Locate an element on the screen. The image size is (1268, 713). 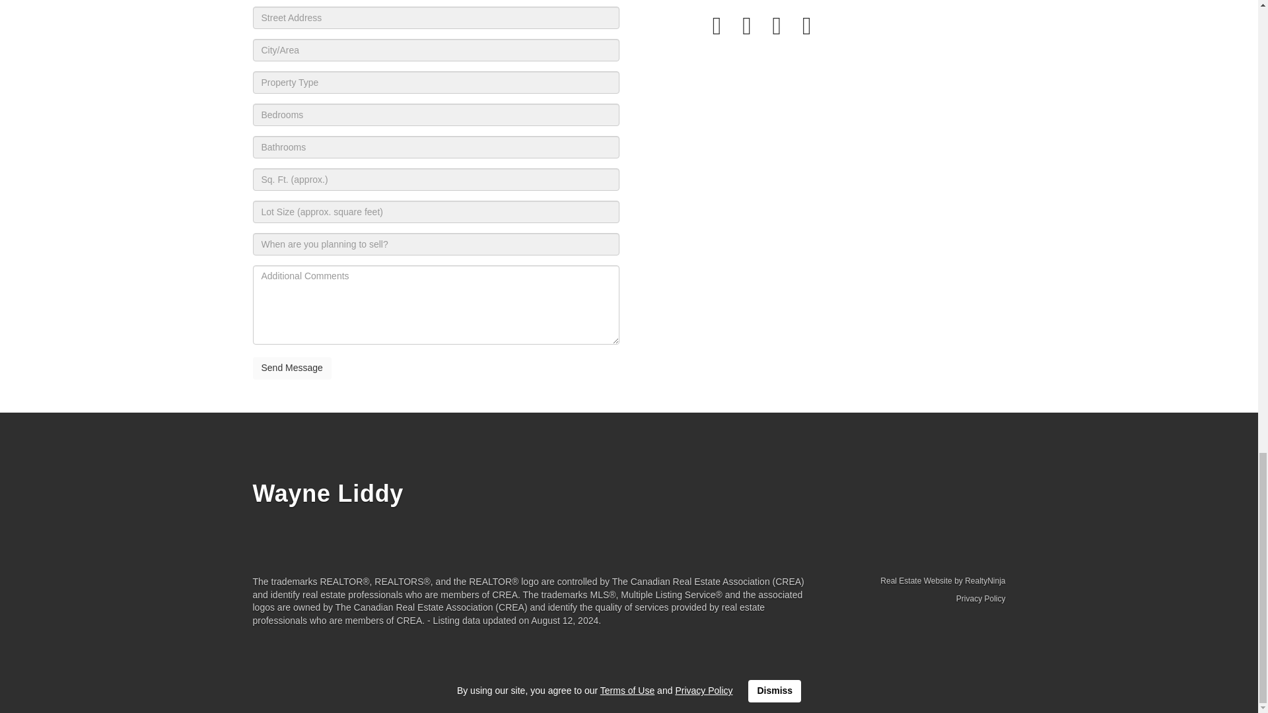
LinkedIn is located at coordinates (748, 26).